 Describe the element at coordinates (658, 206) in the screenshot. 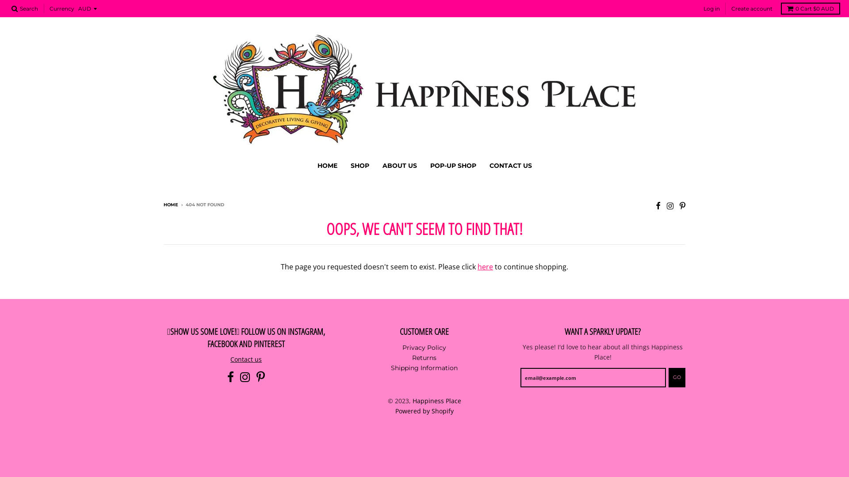

I see `Happiness Place on Facebook` at that location.